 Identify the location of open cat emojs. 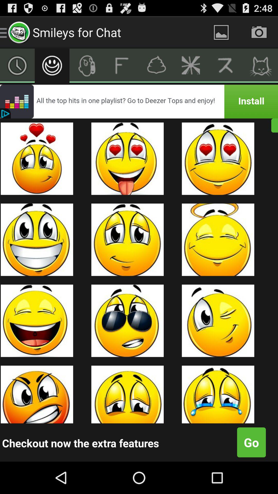
(260, 66).